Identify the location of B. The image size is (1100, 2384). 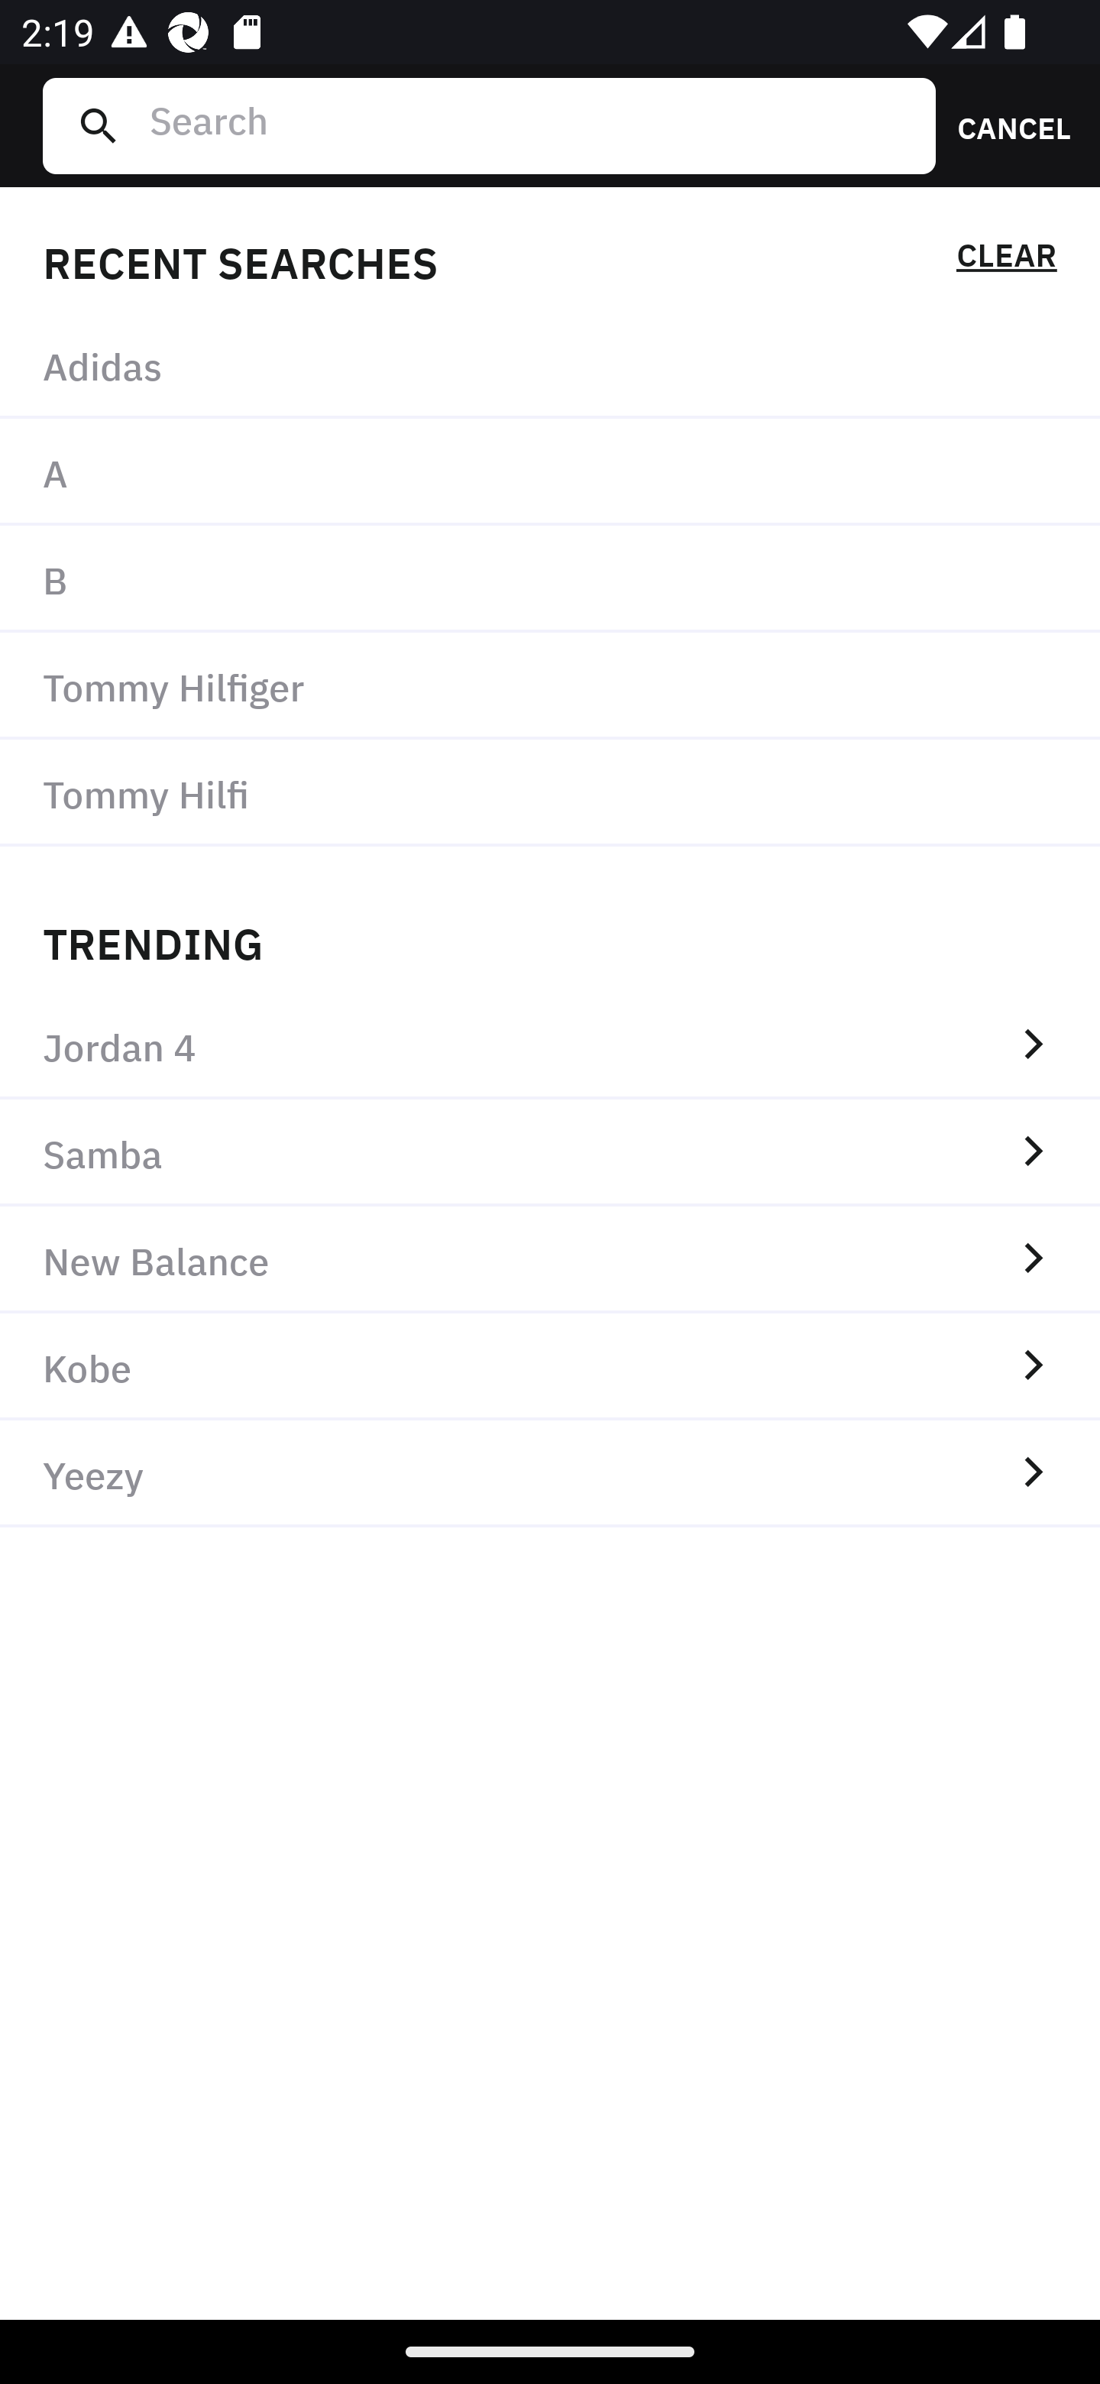
(550, 579).